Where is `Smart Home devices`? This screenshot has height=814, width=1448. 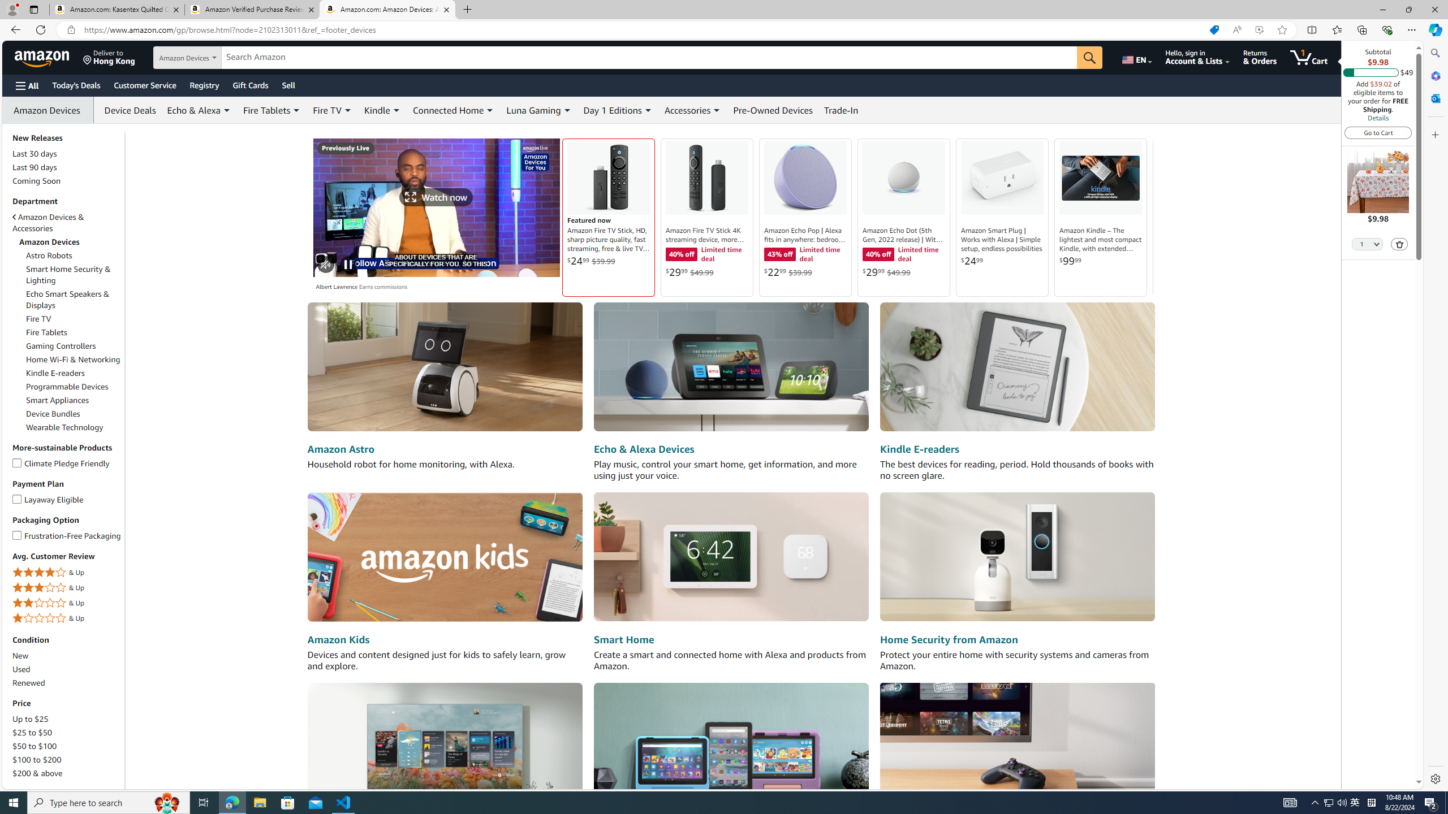
Smart Home devices is located at coordinates (731, 557).